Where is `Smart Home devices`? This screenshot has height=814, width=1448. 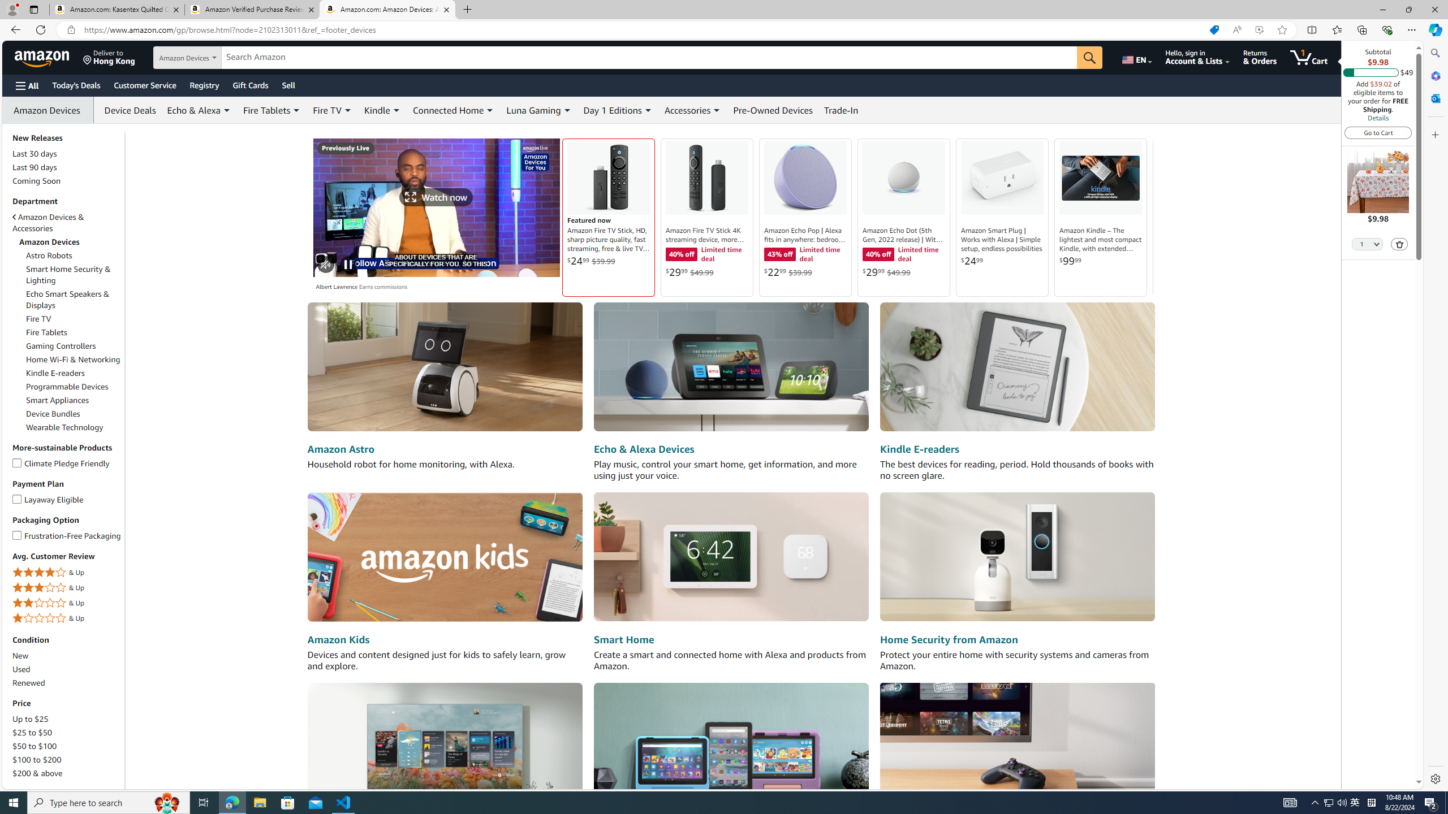
Smart Home devices is located at coordinates (731, 557).